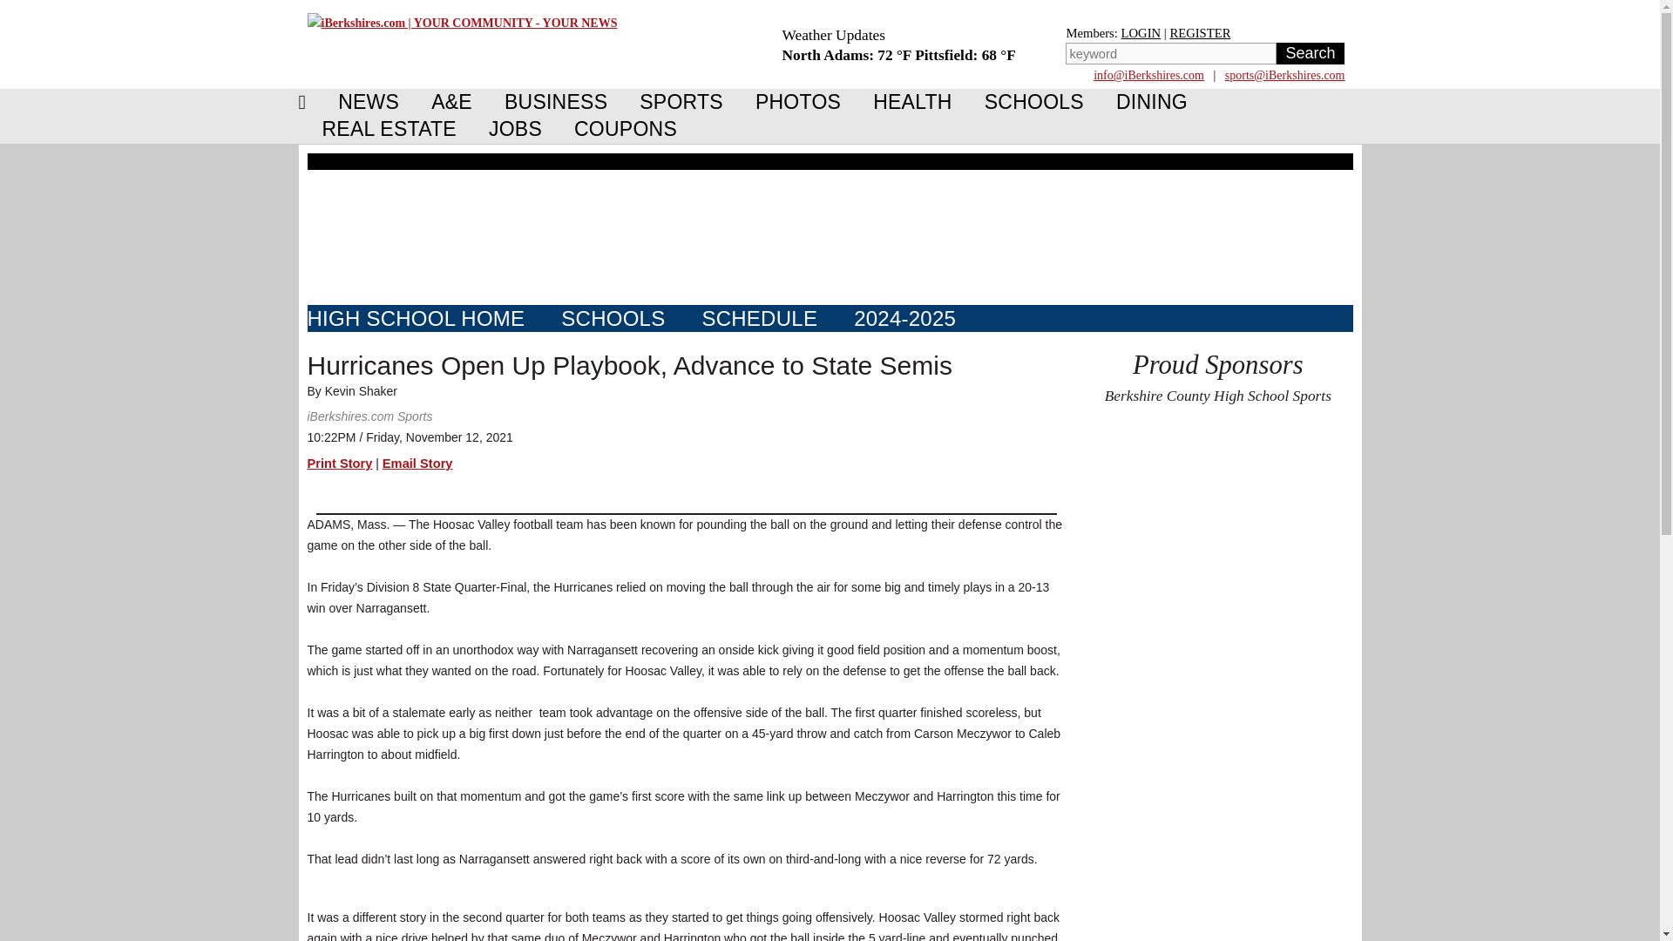 The height and width of the screenshot is (941, 1673). Describe the element at coordinates (1141, 33) in the screenshot. I see `LOGIN` at that location.